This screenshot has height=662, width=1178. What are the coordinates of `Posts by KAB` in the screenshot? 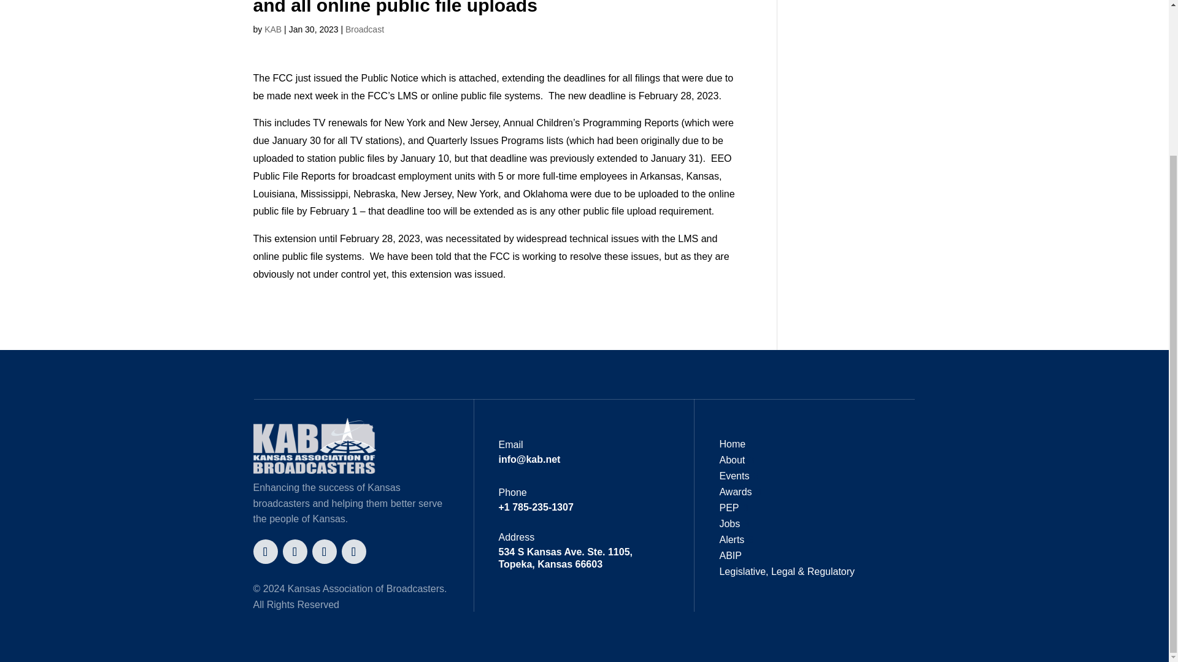 It's located at (272, 29).